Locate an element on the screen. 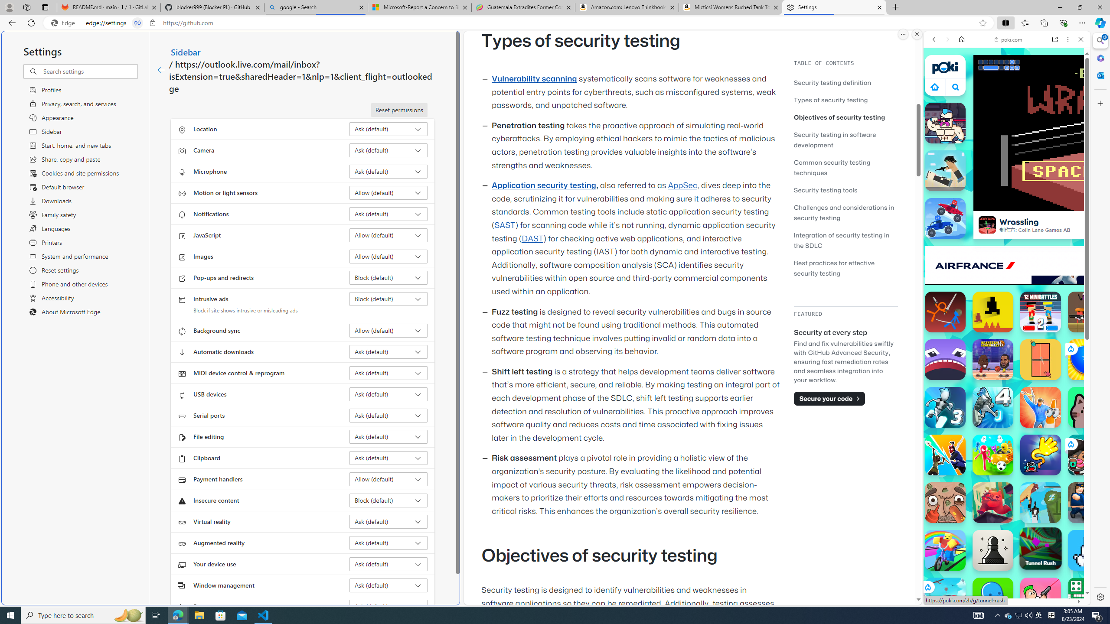  Serial ports Ask (default) is located at coordinates (388, 415).